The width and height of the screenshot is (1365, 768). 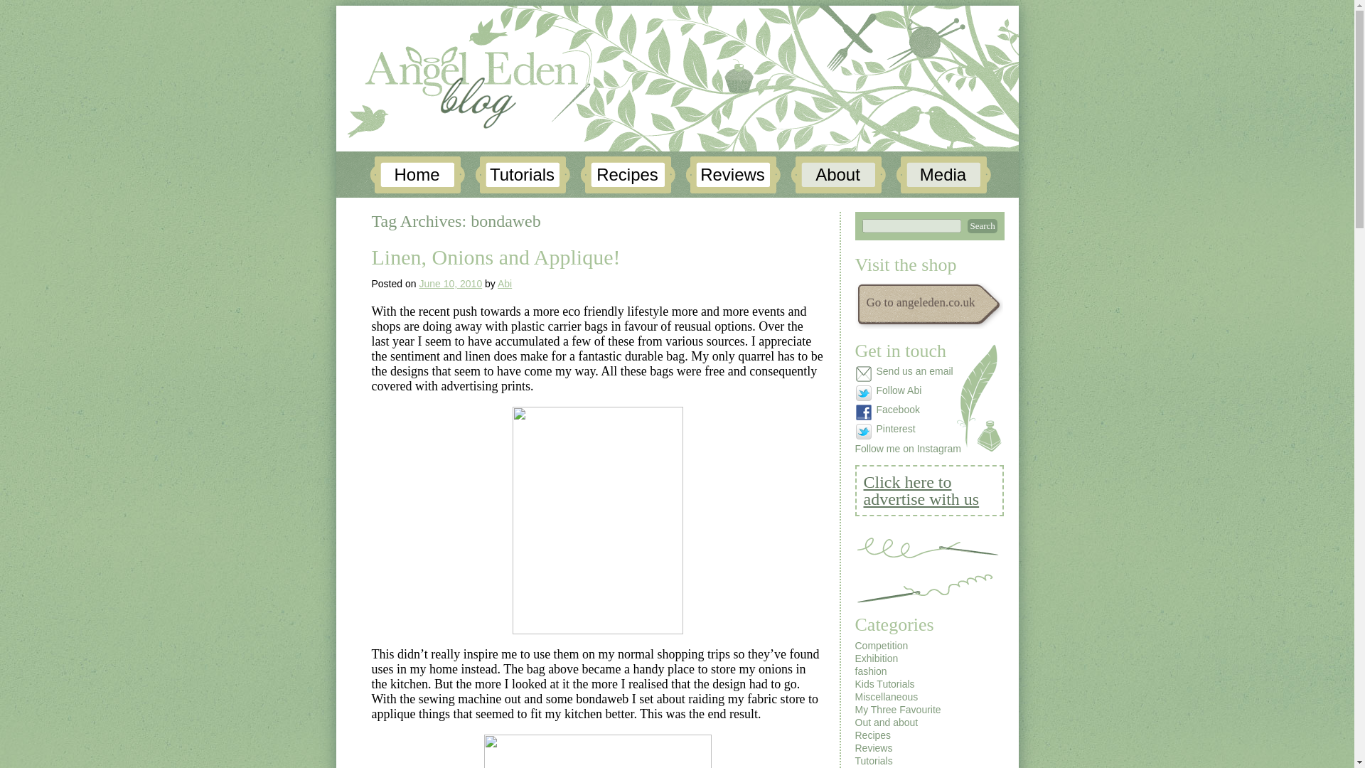 What do you see at coordinates (495, 257) in the screenshot?
I see `Linen, Onions and Applique!` at bounding box center [495, 257].